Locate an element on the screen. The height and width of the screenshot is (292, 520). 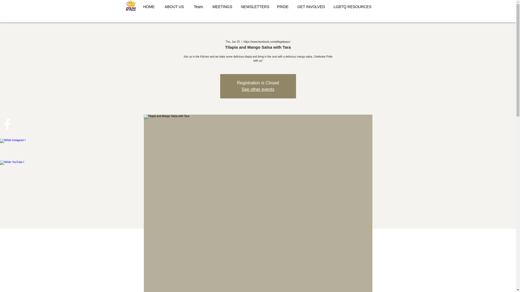
LGBTQ RESOURCES is located at coordinates (352, 6).